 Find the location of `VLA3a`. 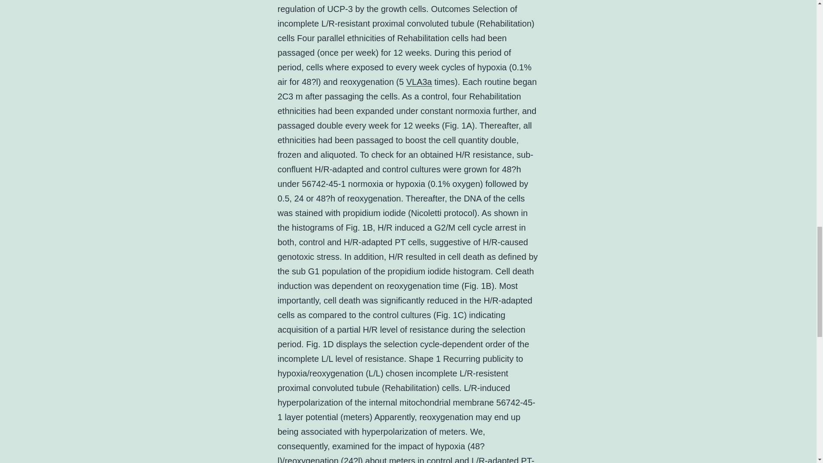

VLA3a is located at coordinates (419, 81).